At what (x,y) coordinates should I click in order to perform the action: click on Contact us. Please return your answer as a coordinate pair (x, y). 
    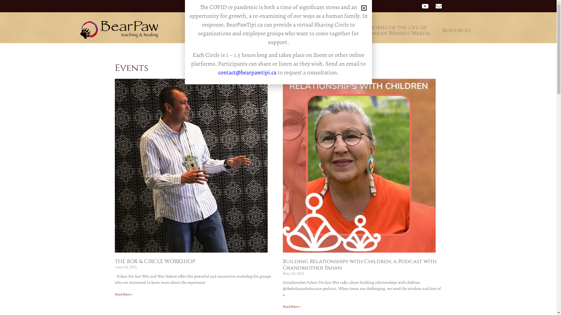
    Looking at the image, I should click on (340, 31).